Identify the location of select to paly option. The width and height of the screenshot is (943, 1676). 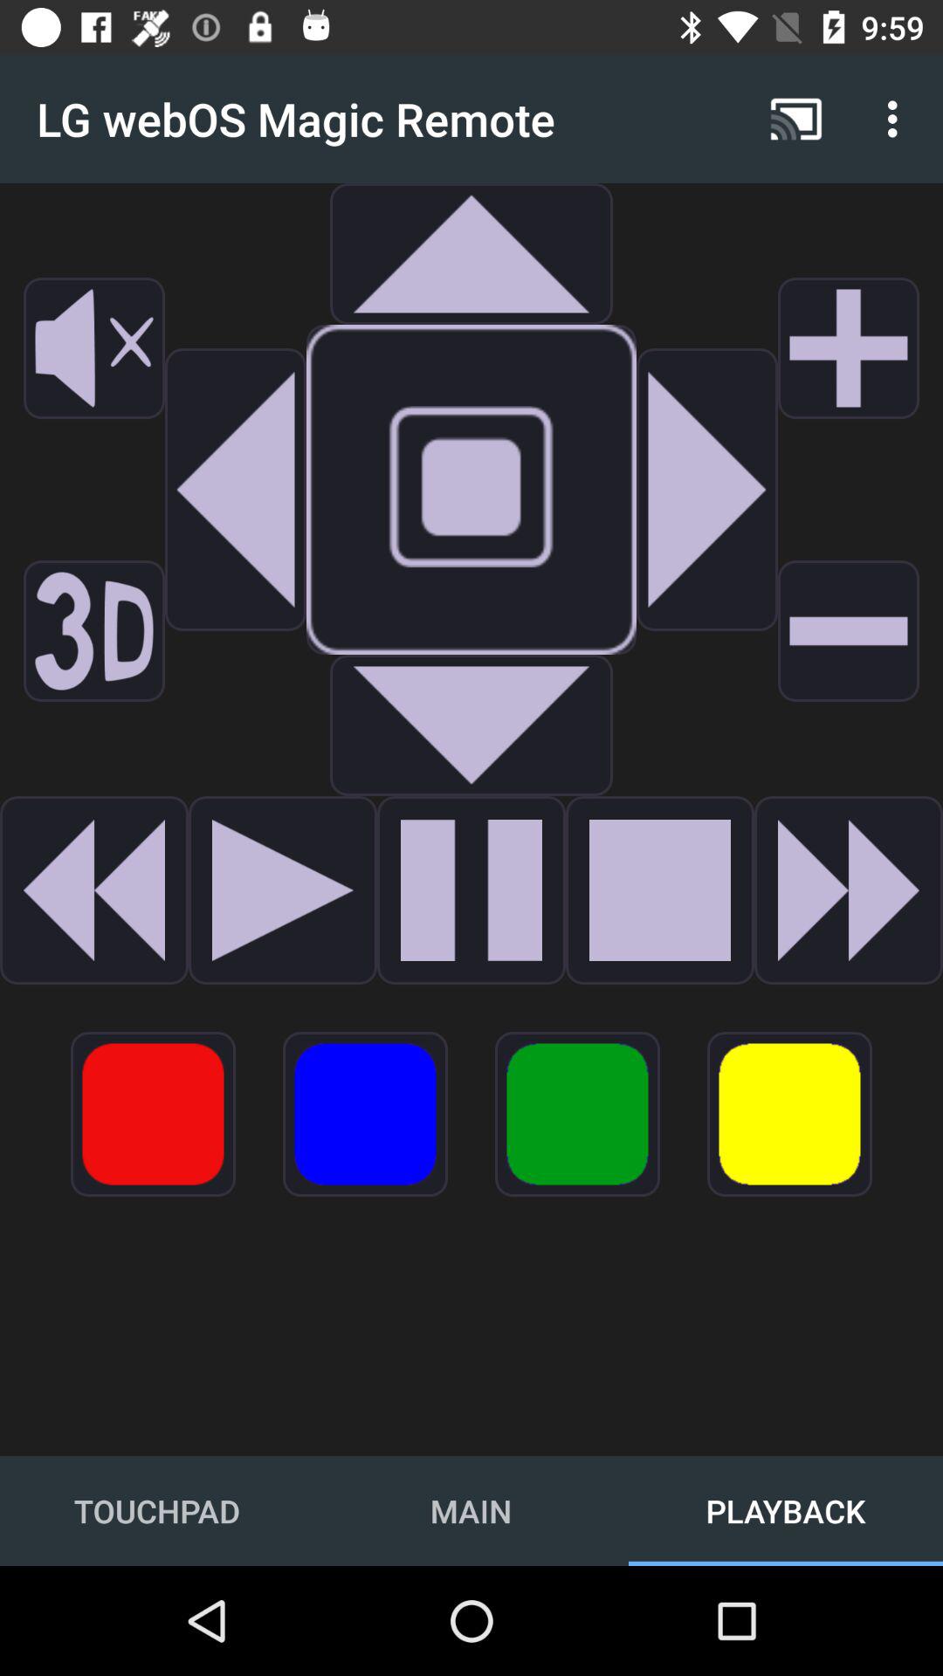
(471, 890).